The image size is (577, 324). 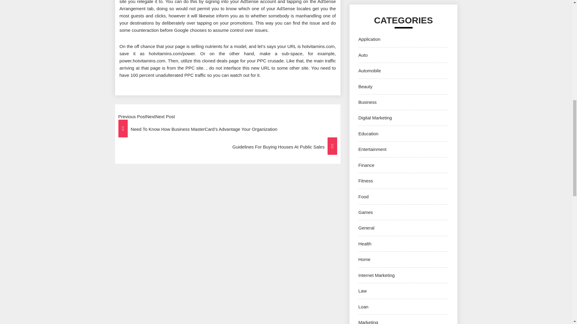 I want to click on General, so click(x=366, y=227).